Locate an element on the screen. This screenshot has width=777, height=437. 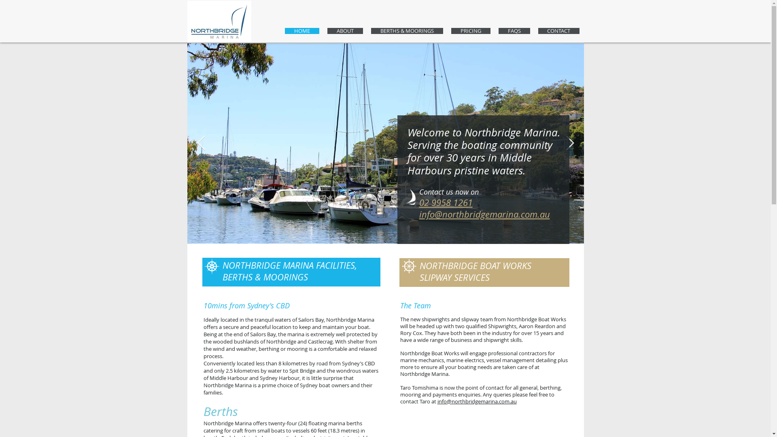
PRICING is located at coordinates (470, 31).